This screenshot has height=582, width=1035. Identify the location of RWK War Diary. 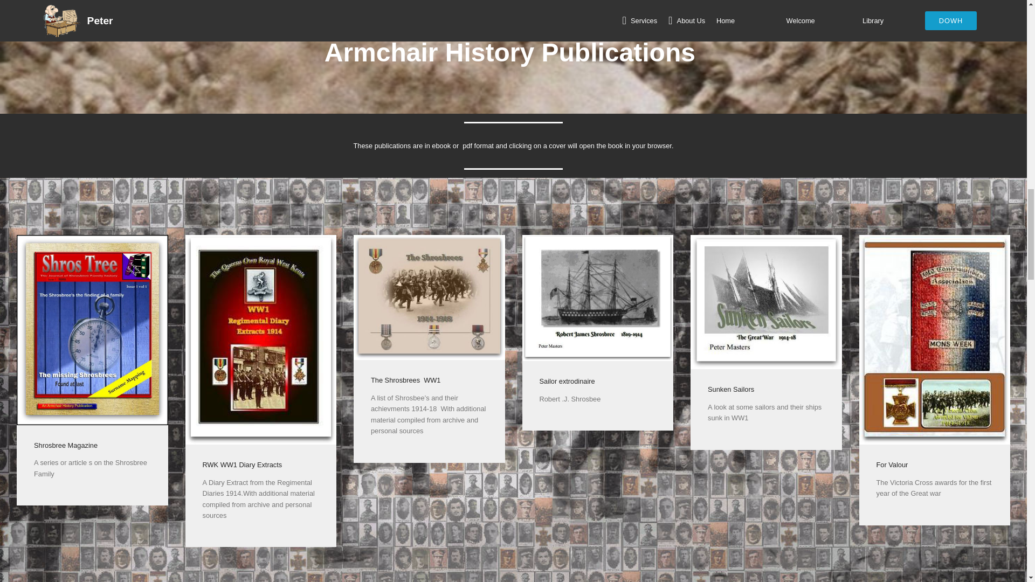
(261, 339).